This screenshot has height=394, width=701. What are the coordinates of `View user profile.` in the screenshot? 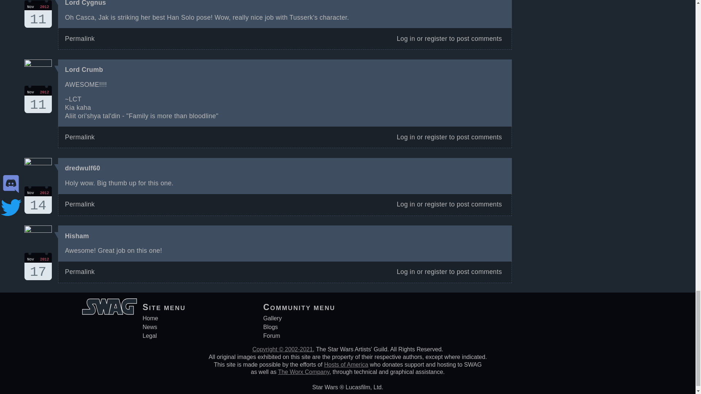 It's located at (77, 236).